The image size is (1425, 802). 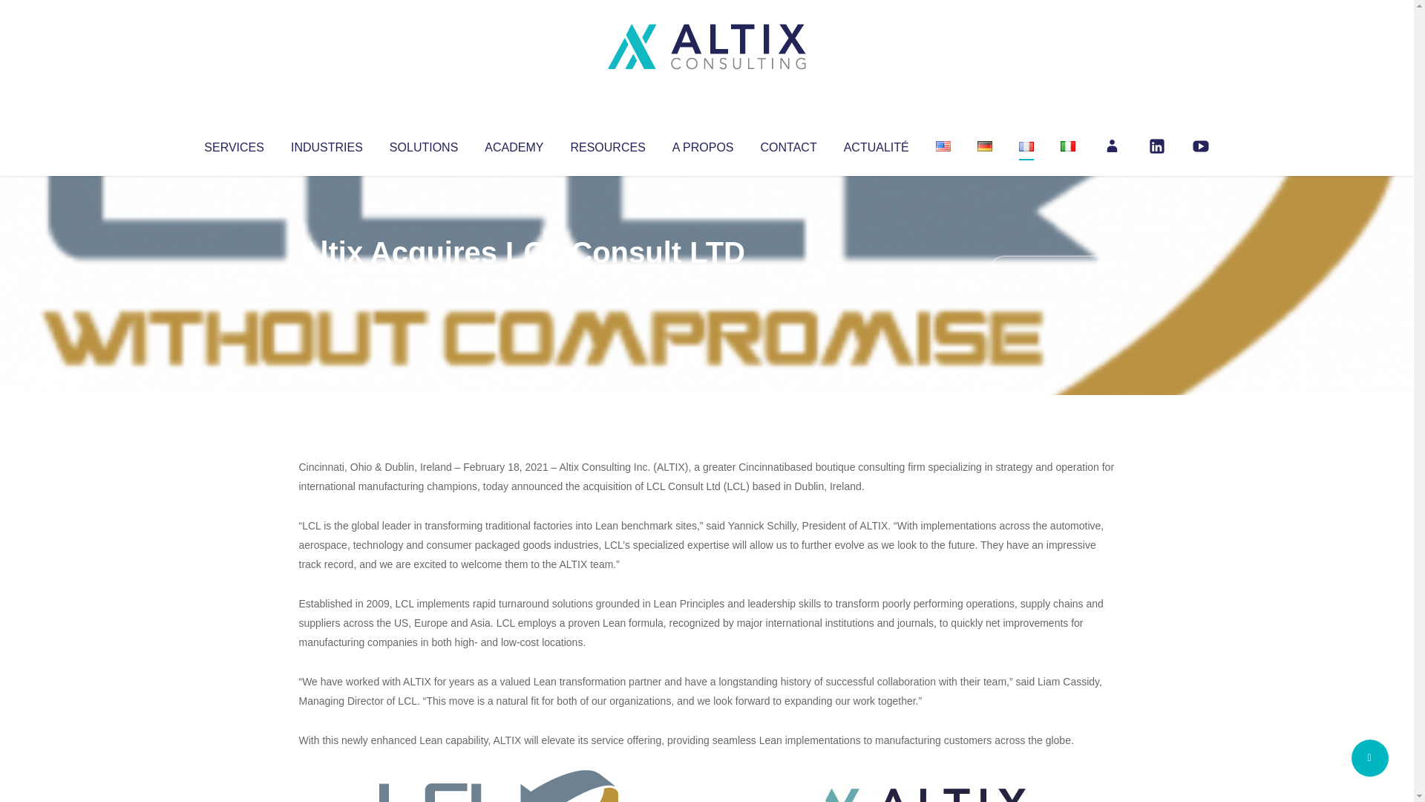 I want to click on INDUSTRIES, so click(x=327, y=144).